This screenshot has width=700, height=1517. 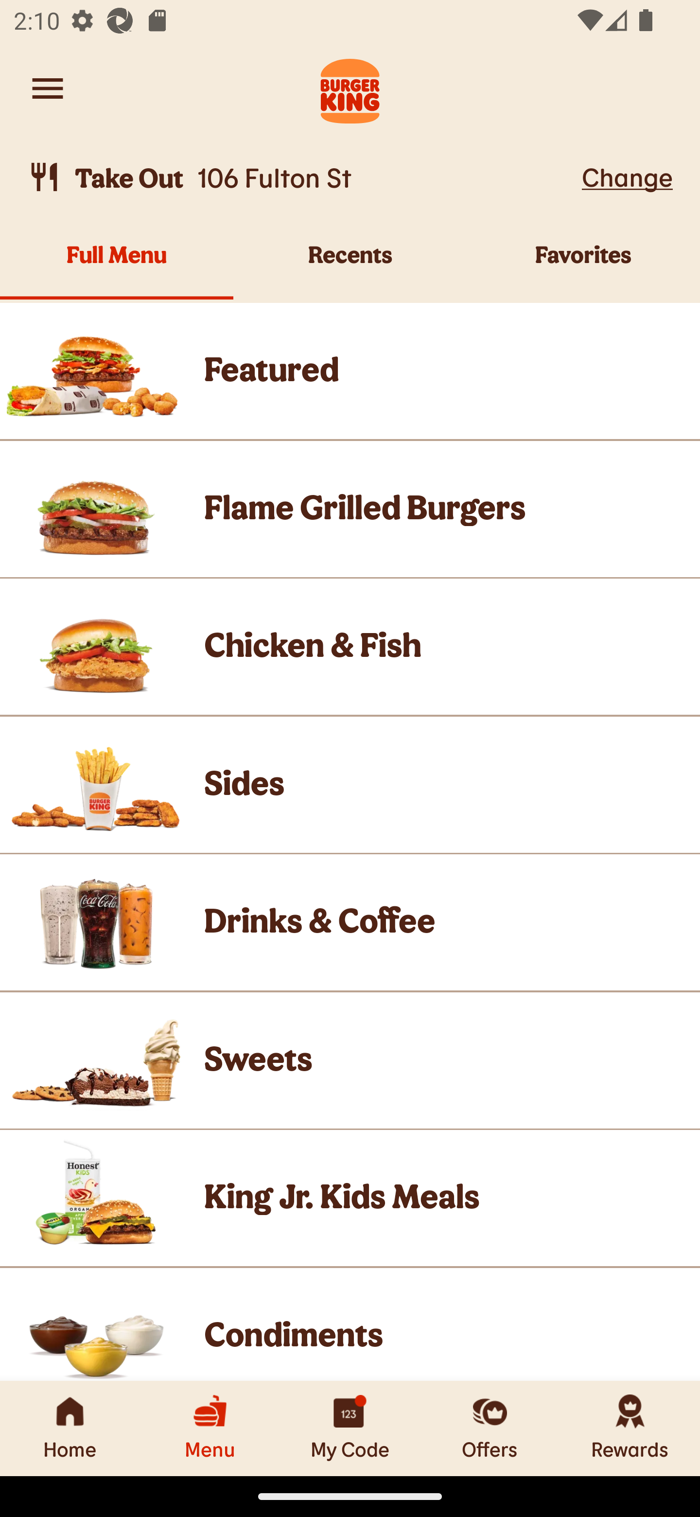 I want to click on Take Out, 106 Fulton St  Take Out 106 Fulton St, so click(x=301, y=177).